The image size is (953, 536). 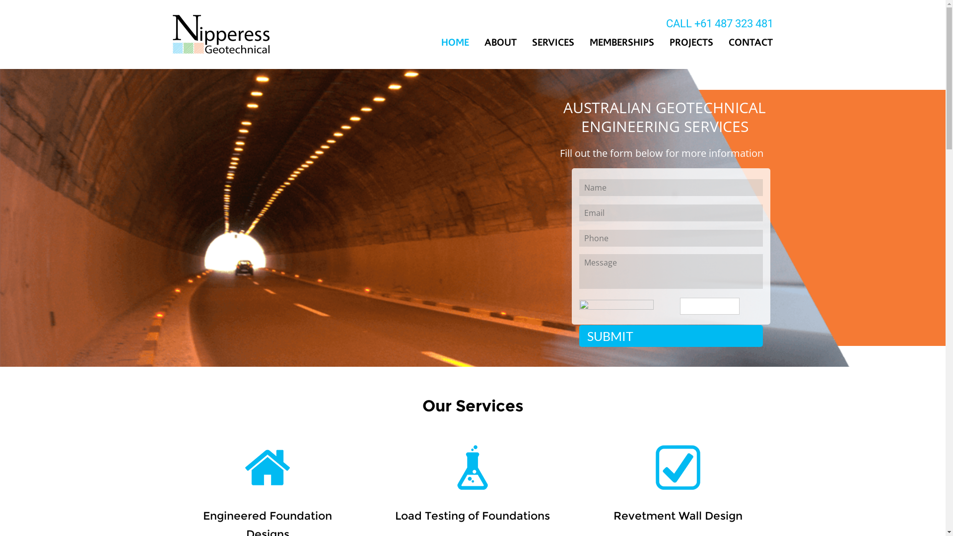 I want to click on PROJECTS, so click(x=691, y=43).